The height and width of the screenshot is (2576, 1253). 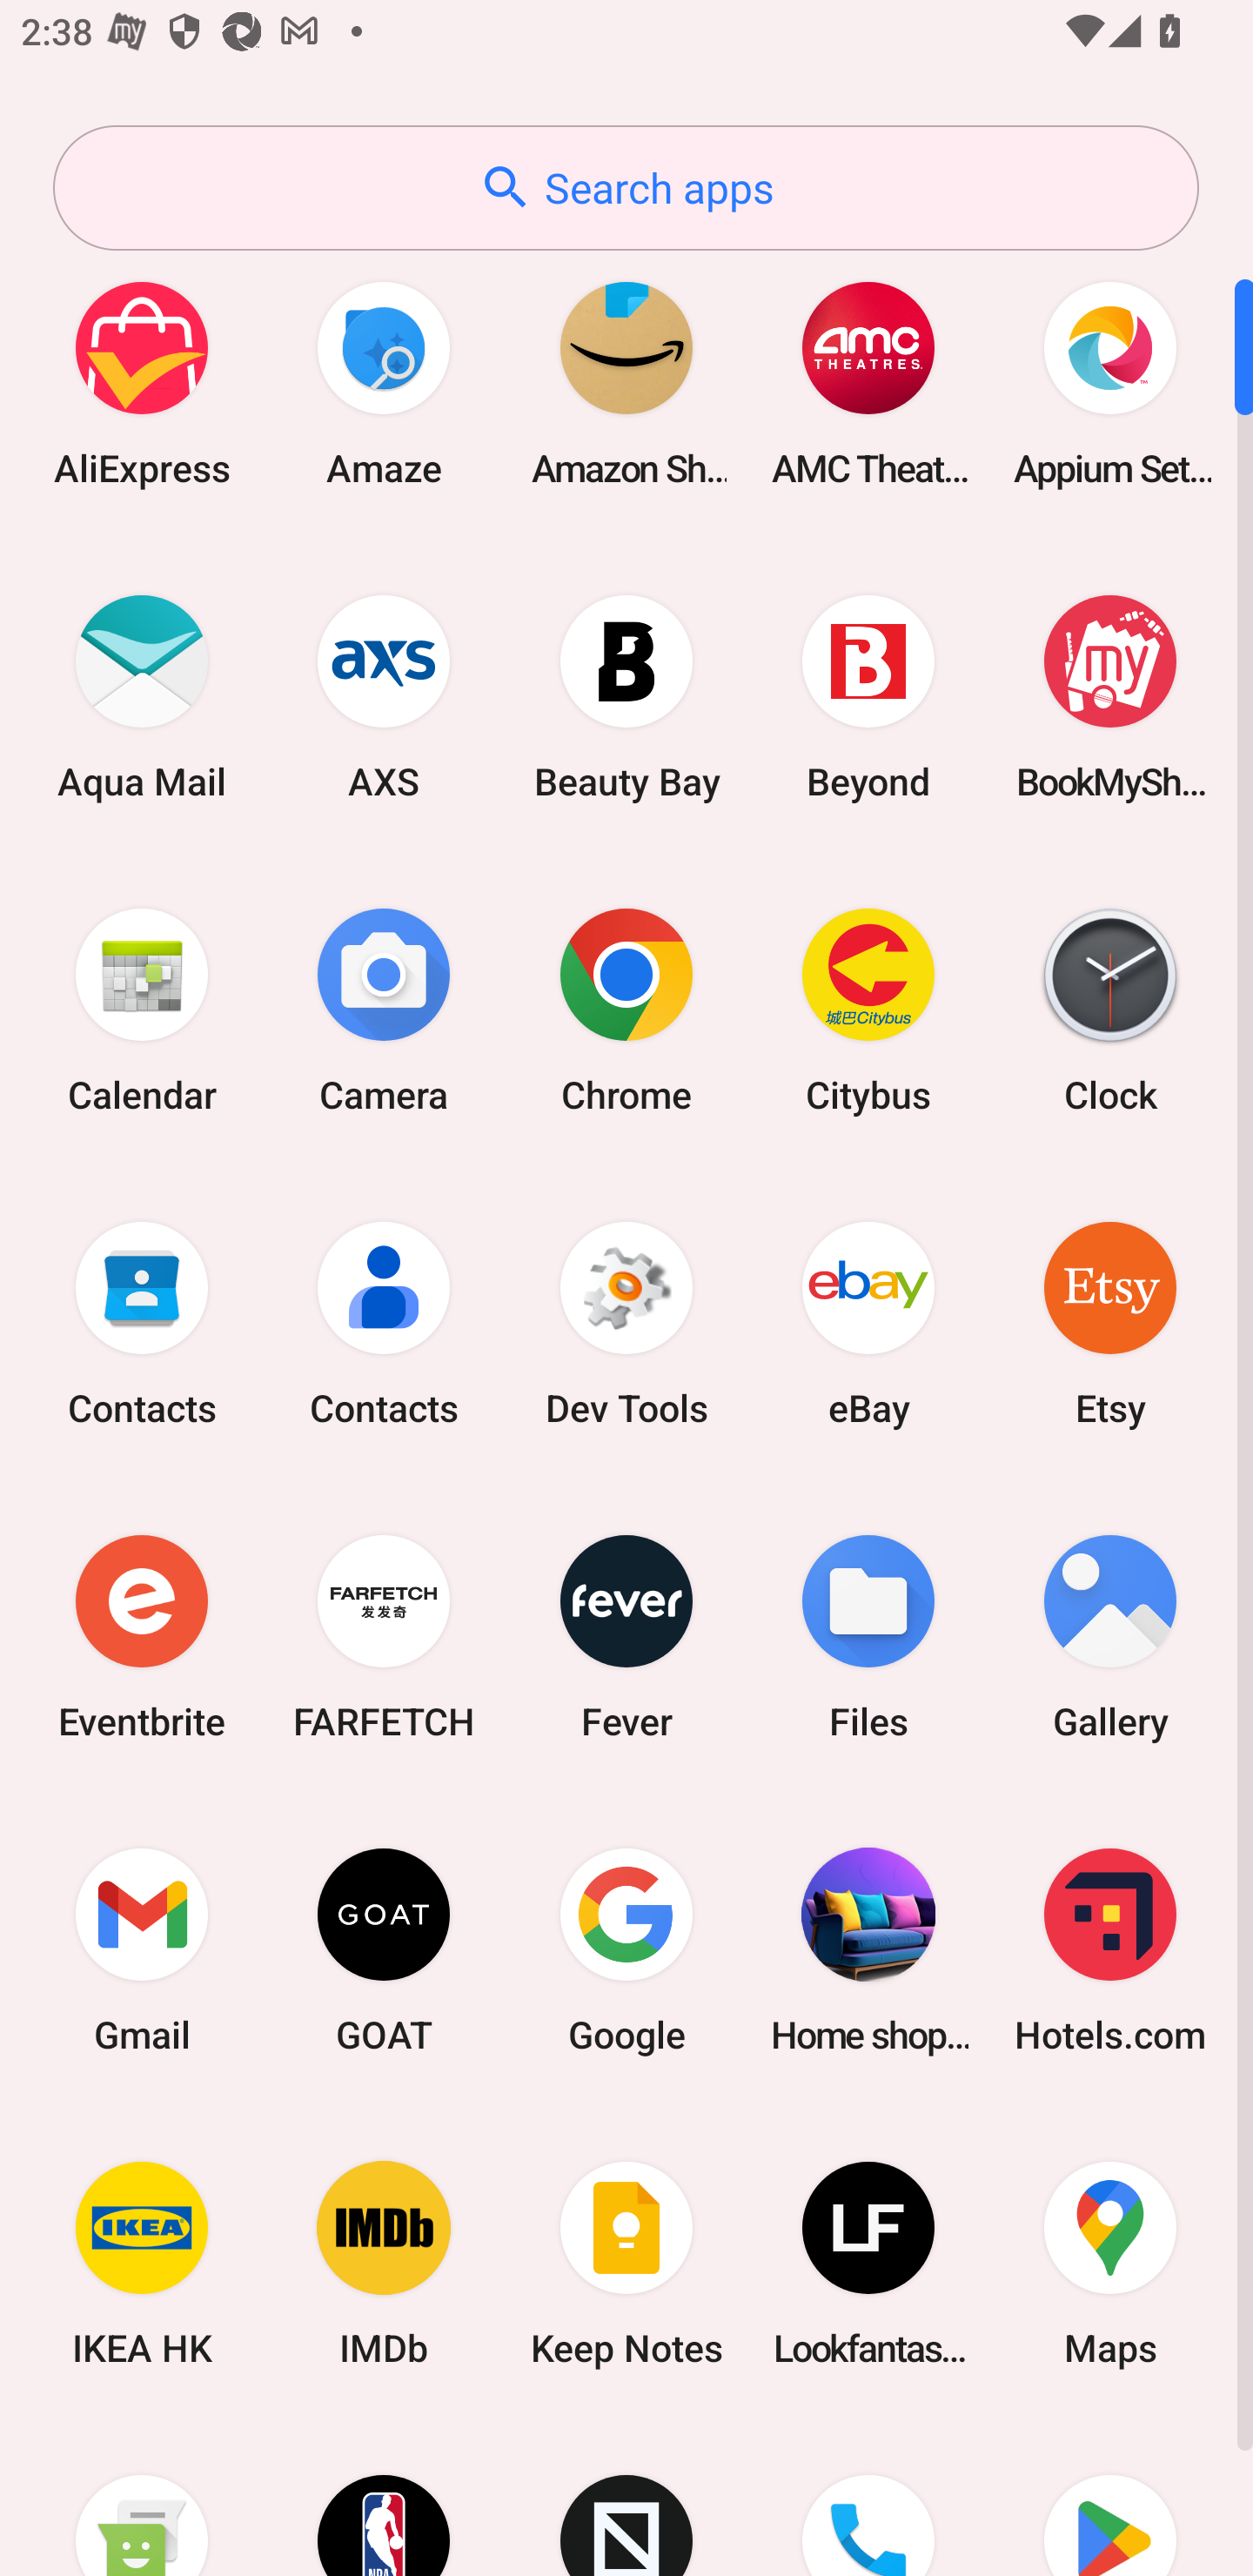 What do you see at coordinates (142, 2499) in the screenshot?
I see `Messaging` at bounding box center [142, 2499].